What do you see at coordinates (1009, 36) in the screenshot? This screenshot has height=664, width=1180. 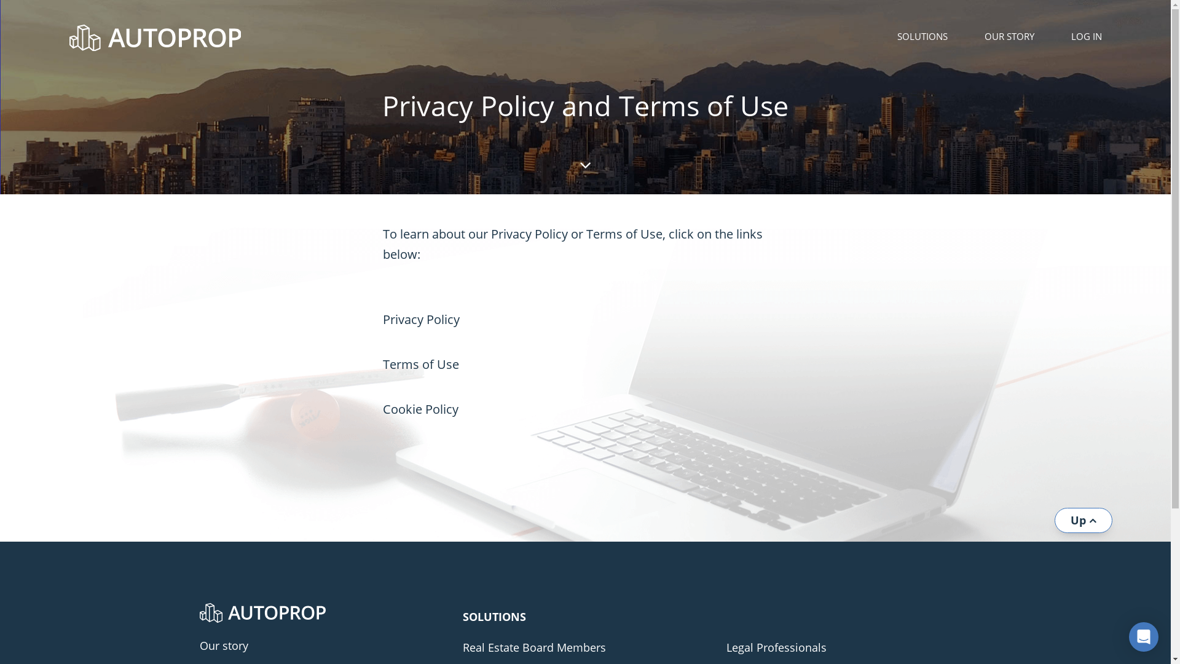 I see `OUR STORY` at bounding box center [1009, 36].